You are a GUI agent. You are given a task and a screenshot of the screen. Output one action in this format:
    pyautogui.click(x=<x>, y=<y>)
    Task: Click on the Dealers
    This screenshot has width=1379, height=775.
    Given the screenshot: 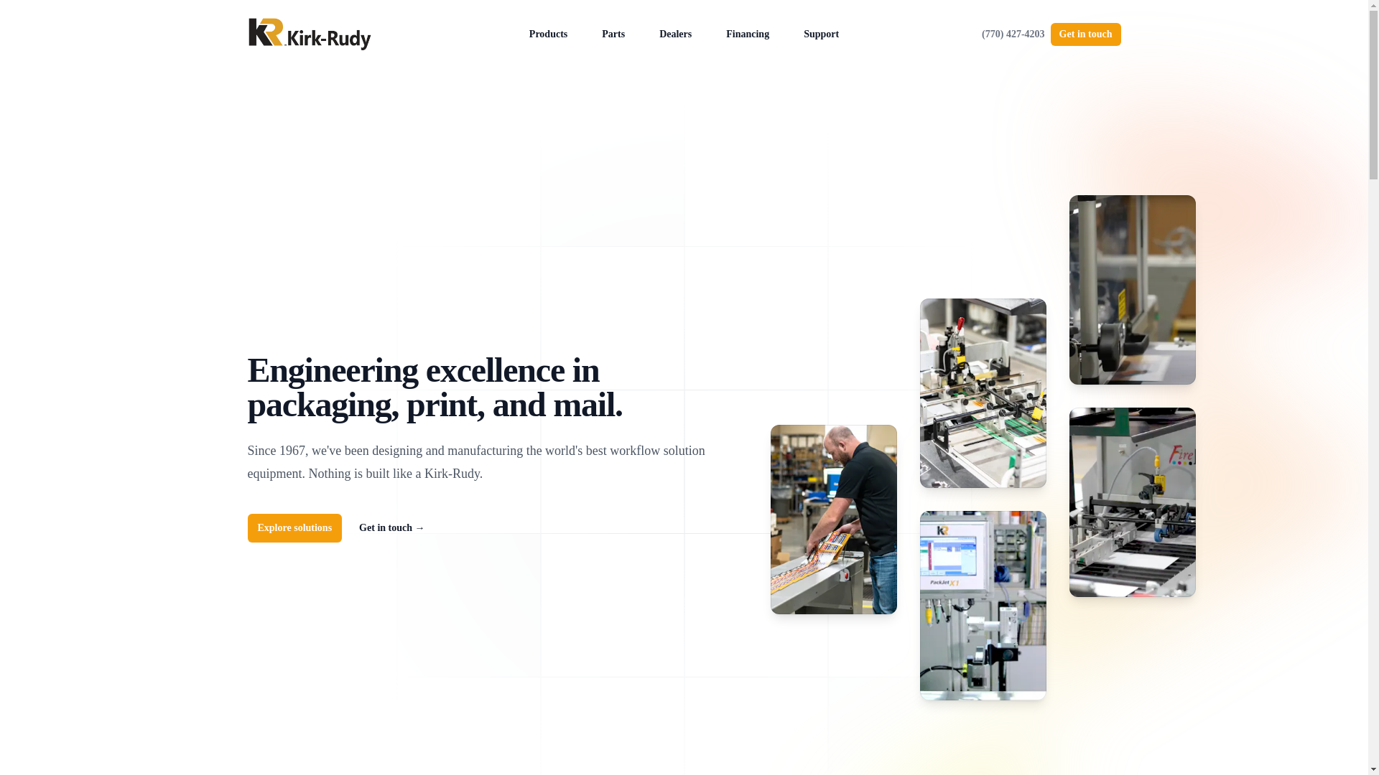 What is the action you would take?
    pyautogui.click(x=675, y=34)
    